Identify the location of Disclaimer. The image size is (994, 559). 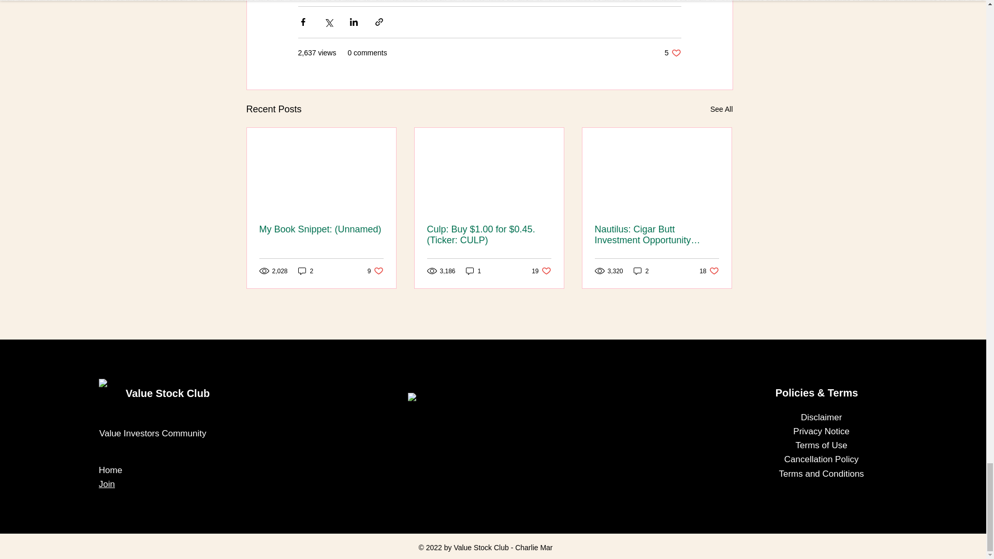
(821, 417).